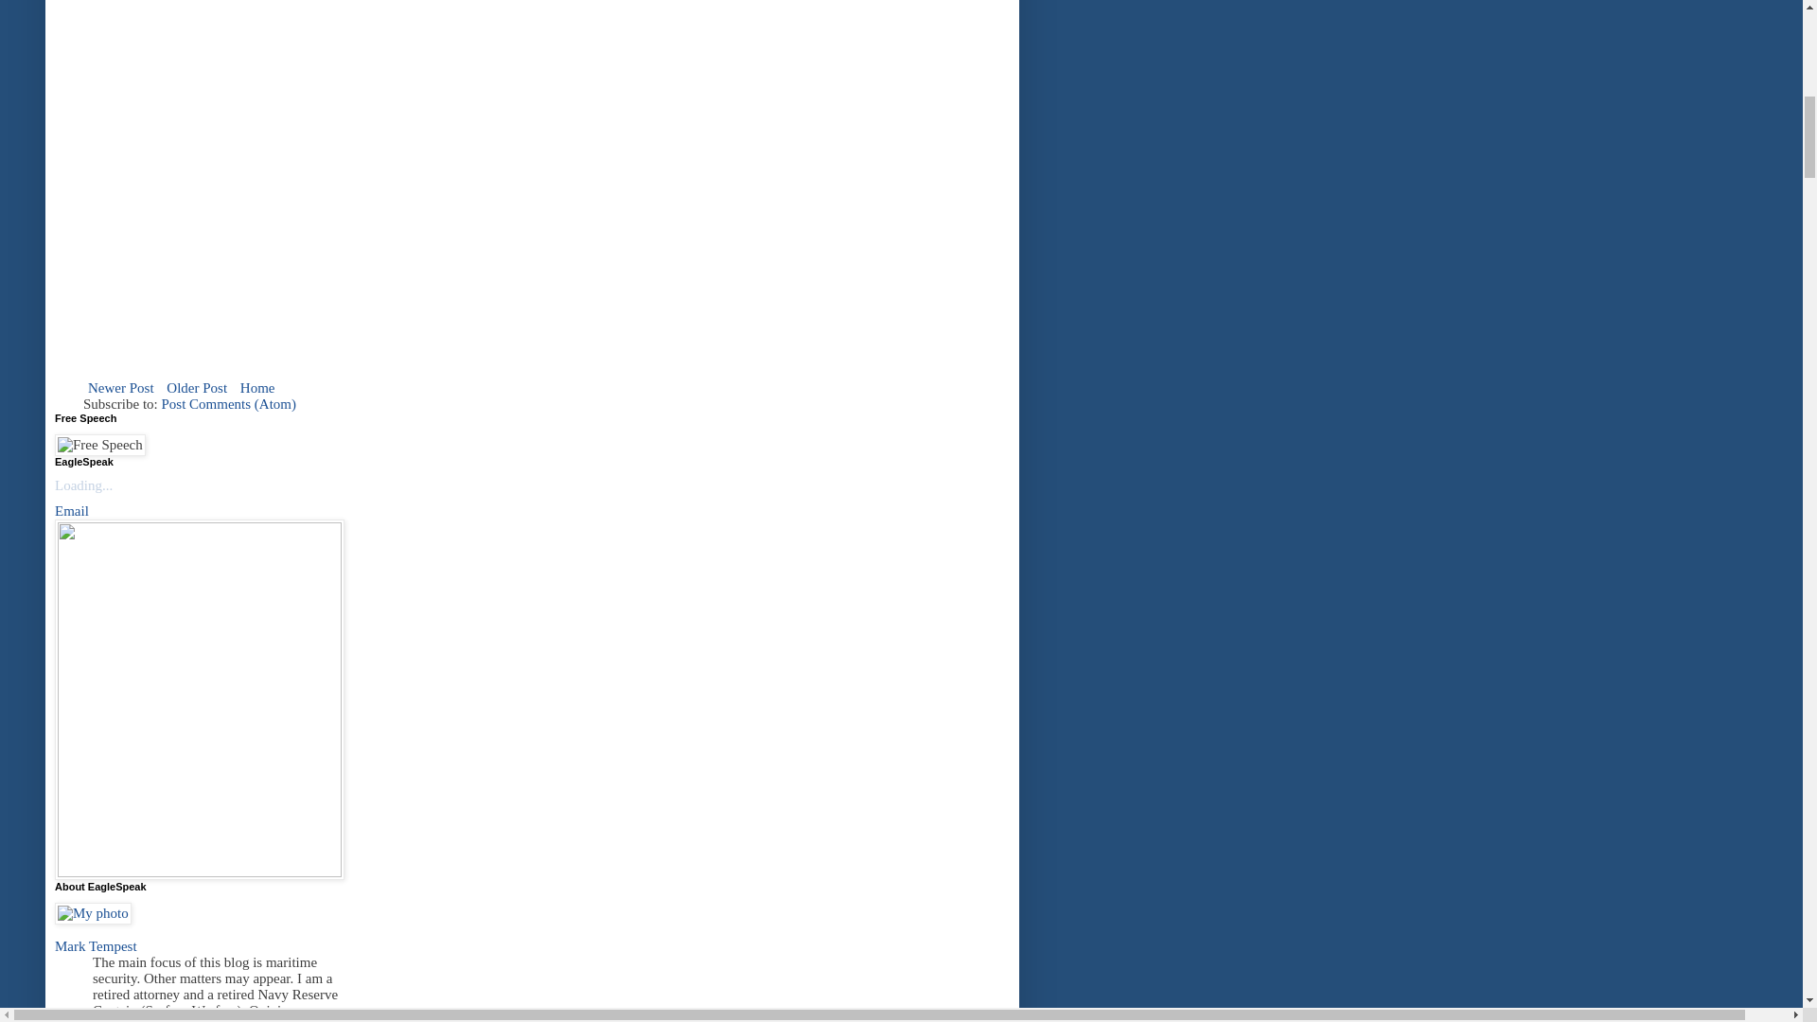 The width and height of the screenshot is (1817, 1022). What do you see at coordinates (83, 485) in the screenshot?
I see `Loading...` at bounding box center [83, 485].